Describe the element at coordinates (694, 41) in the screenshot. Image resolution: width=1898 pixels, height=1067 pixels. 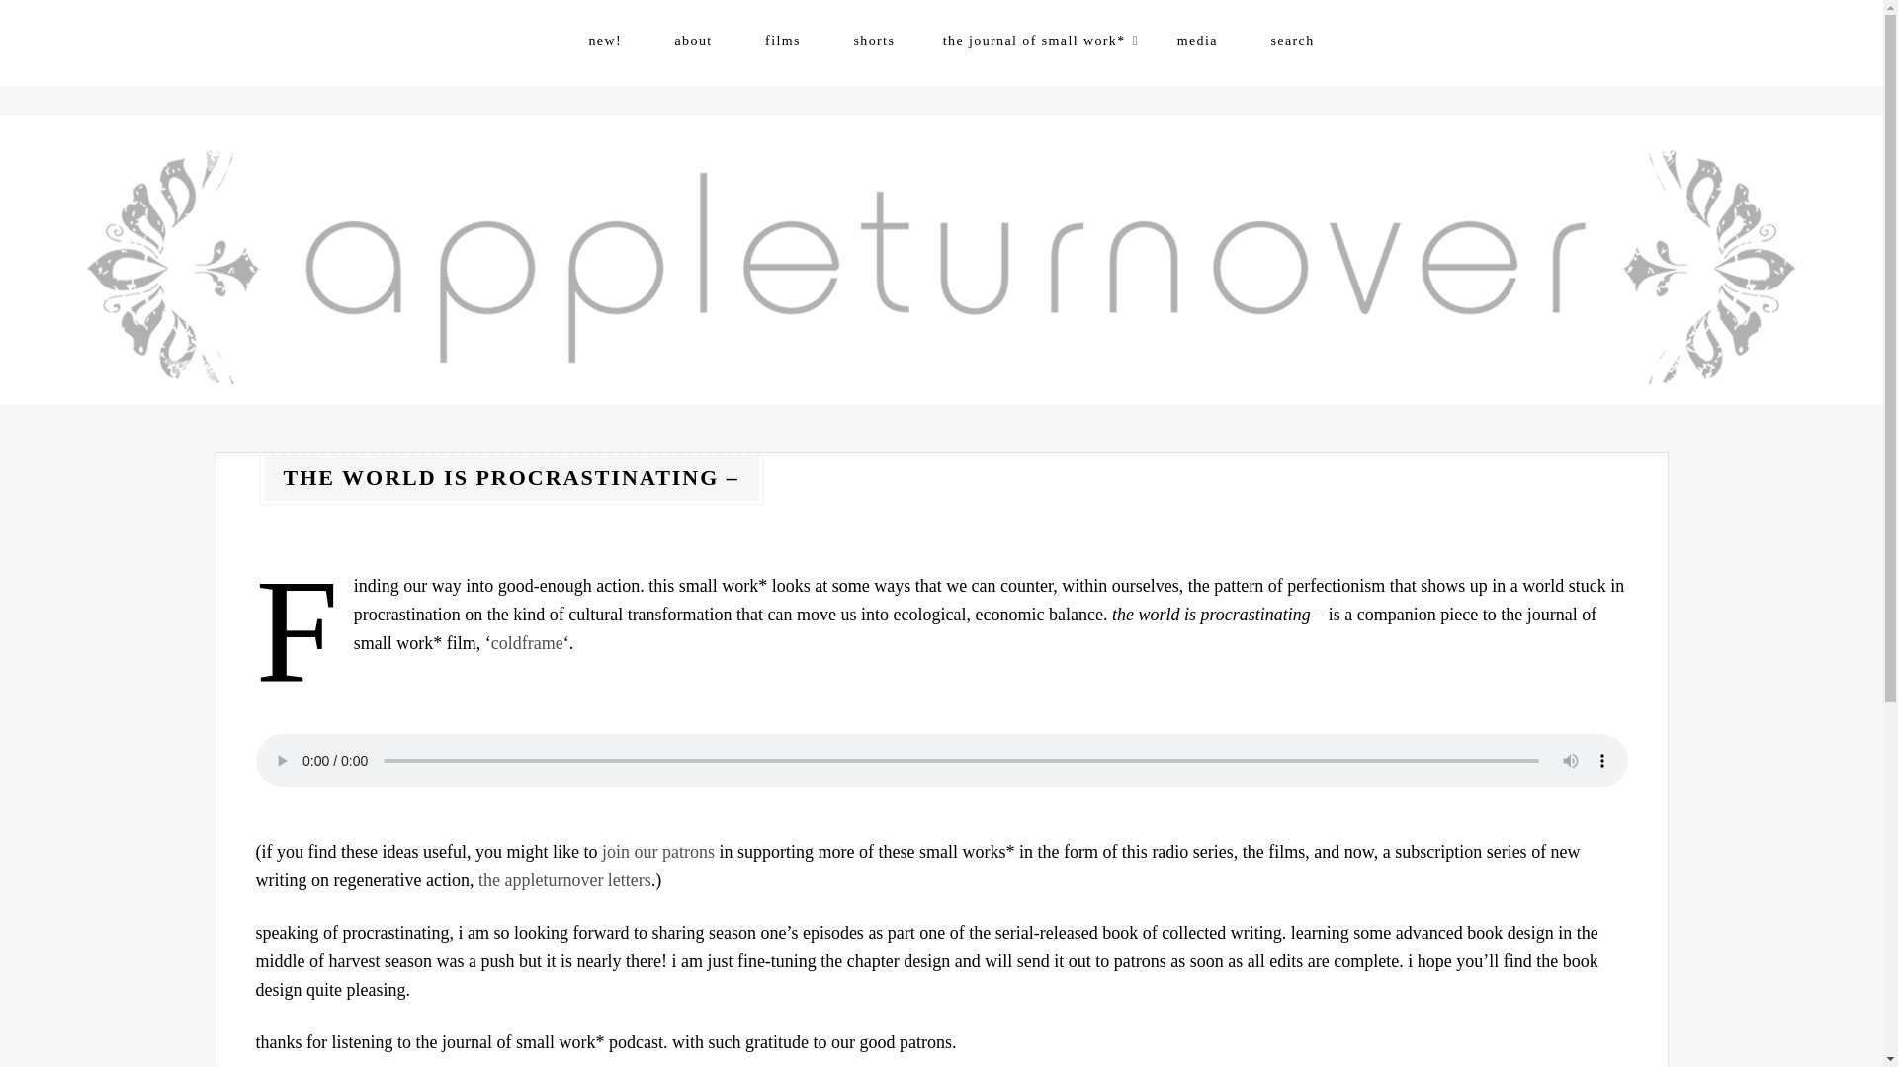
I see `about` at that location.